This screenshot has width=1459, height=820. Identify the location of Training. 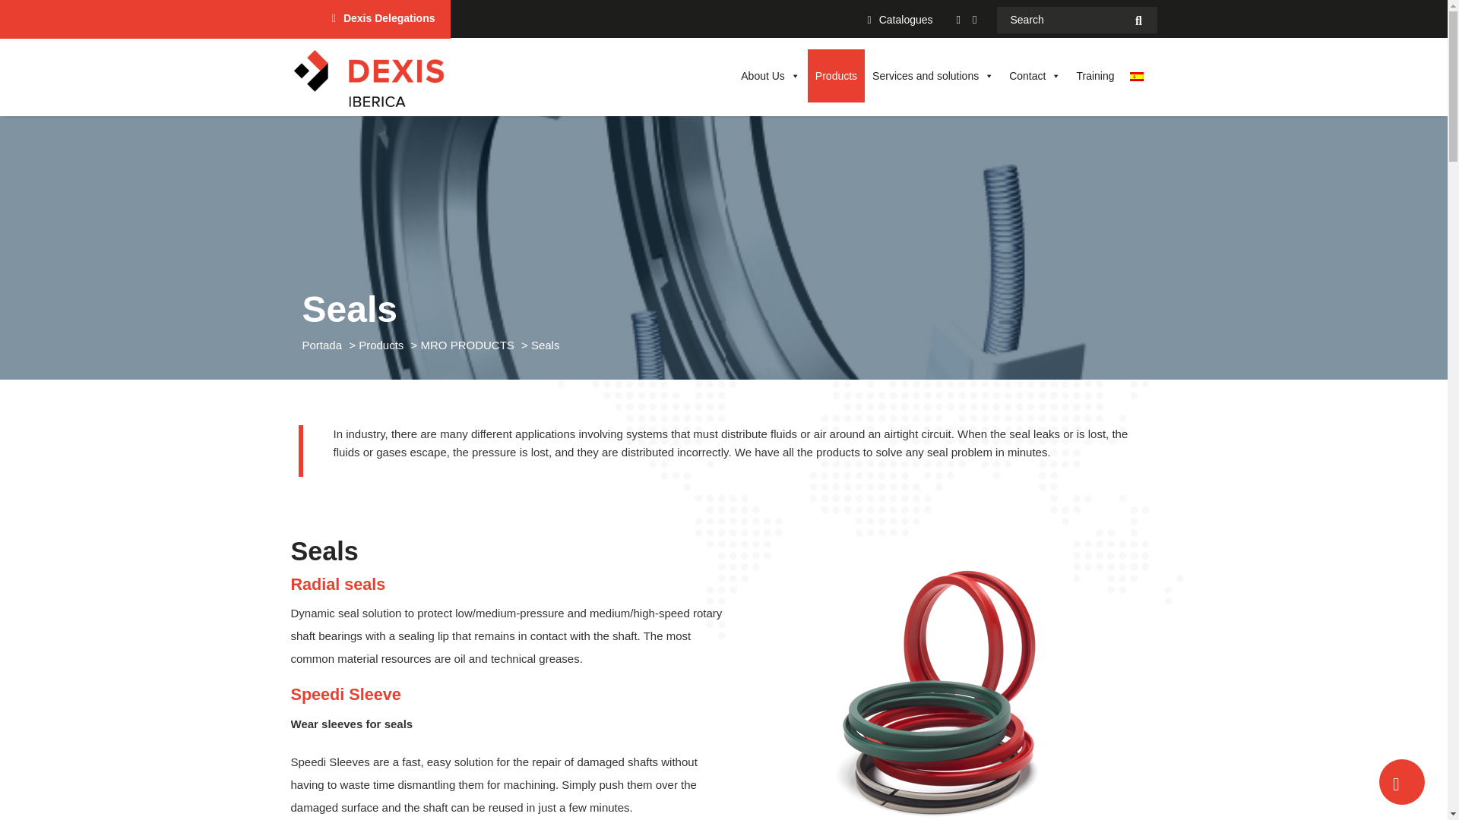
(1094, 76).